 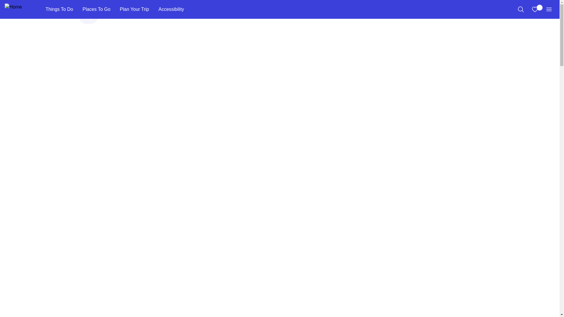 What do you see at coordinates (154, 25) in the screenshot?
I see `Illinois` at bounding box center [154, 25].